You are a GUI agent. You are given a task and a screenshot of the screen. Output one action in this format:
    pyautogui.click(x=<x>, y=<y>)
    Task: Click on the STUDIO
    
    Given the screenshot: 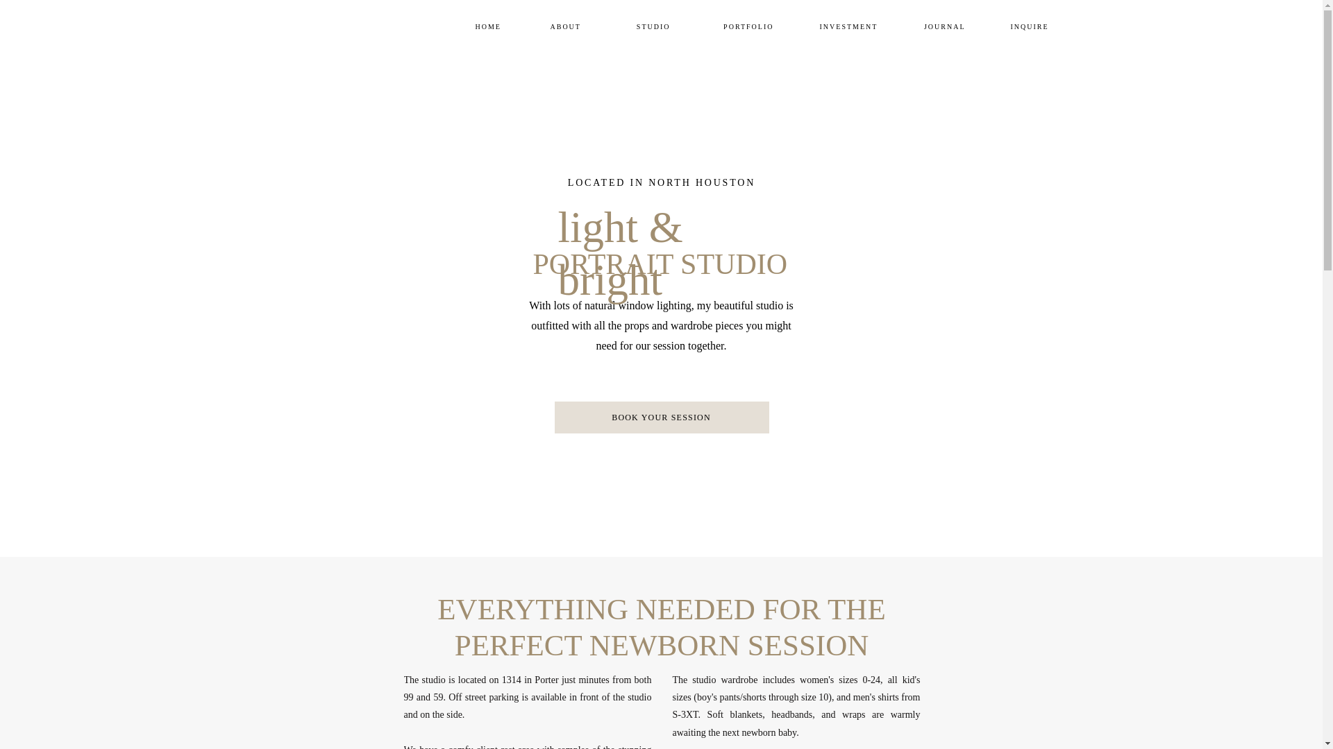 What is the action you would take?
    pyautogui.click(x=651, y=25)
    